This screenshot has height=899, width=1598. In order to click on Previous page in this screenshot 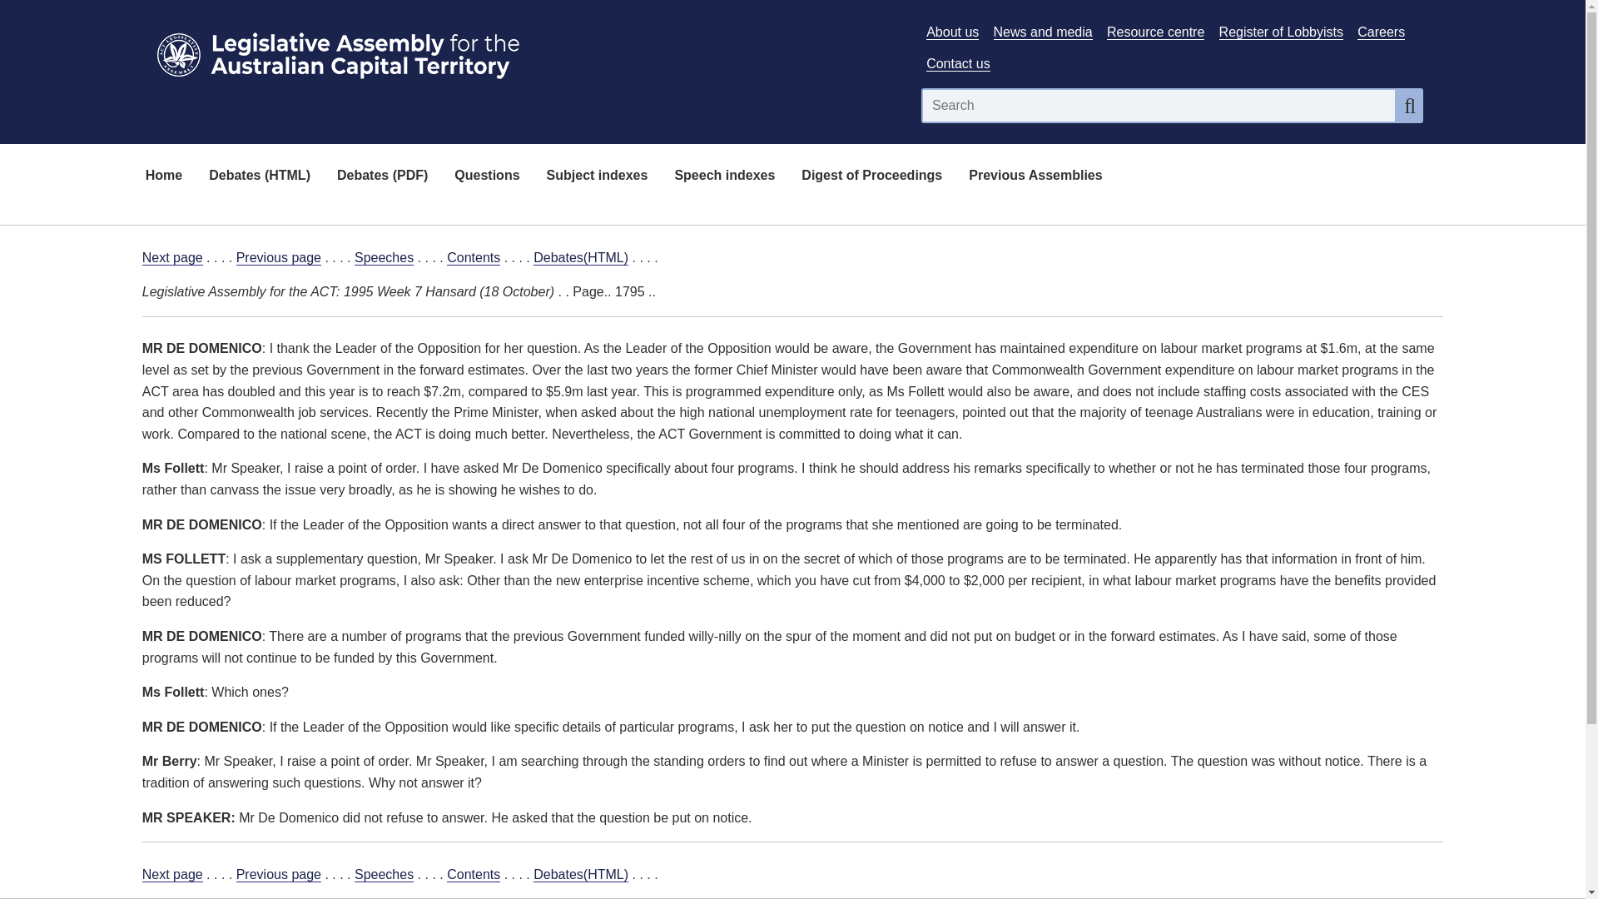, I will do `click(278, 258)`.